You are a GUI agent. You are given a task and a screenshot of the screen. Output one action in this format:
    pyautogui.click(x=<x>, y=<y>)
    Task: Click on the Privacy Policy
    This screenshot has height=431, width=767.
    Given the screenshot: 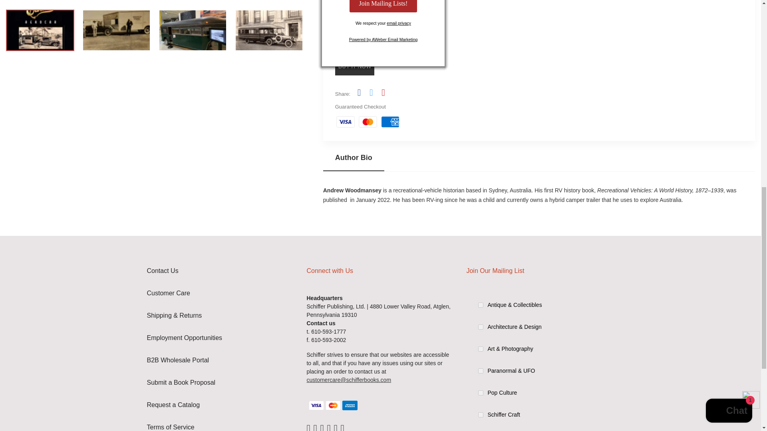 What is the action you would take?
    pyautogui.click(x=399, y=23)
    